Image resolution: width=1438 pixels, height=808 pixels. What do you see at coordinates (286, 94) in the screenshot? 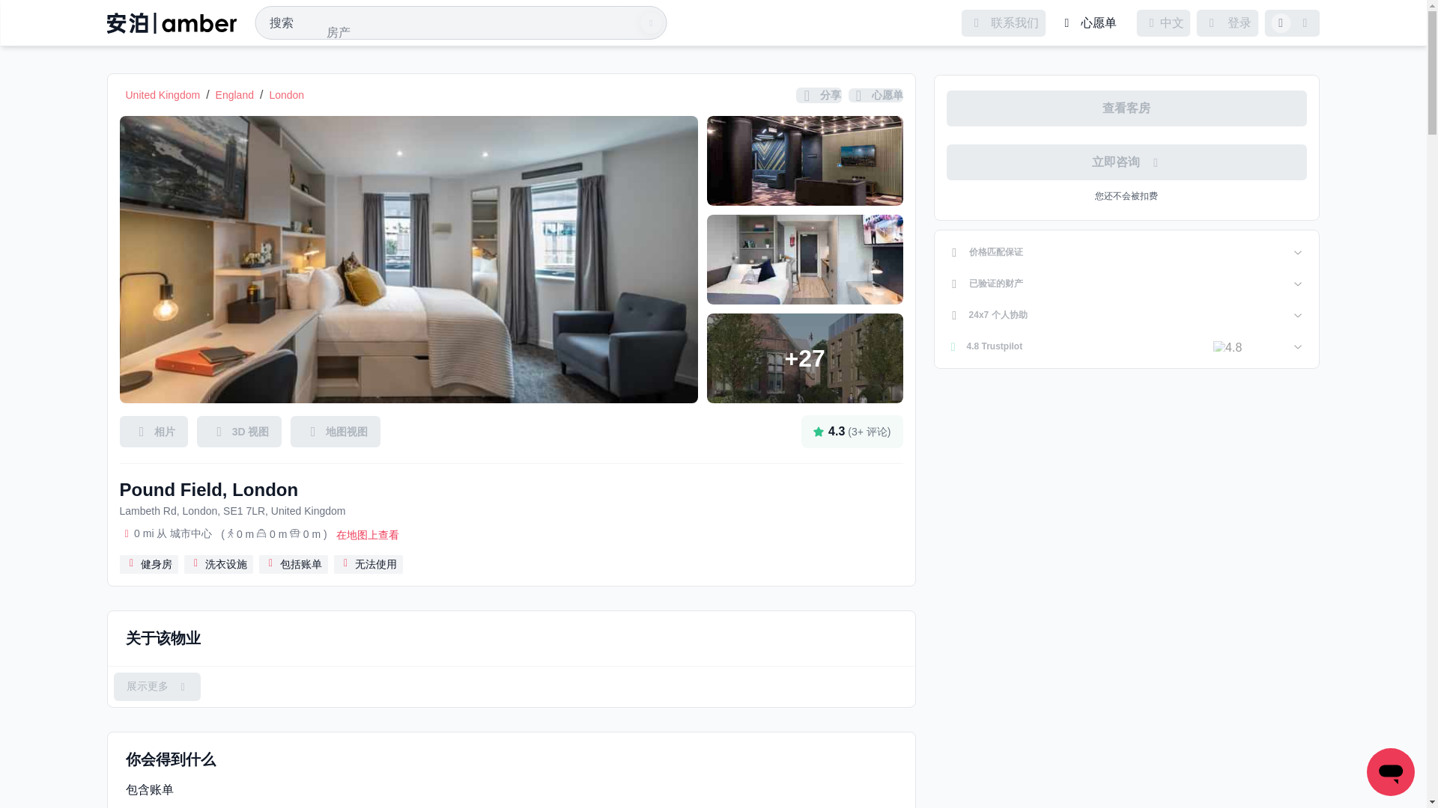
I see `London` at bounding box center [286, 94].